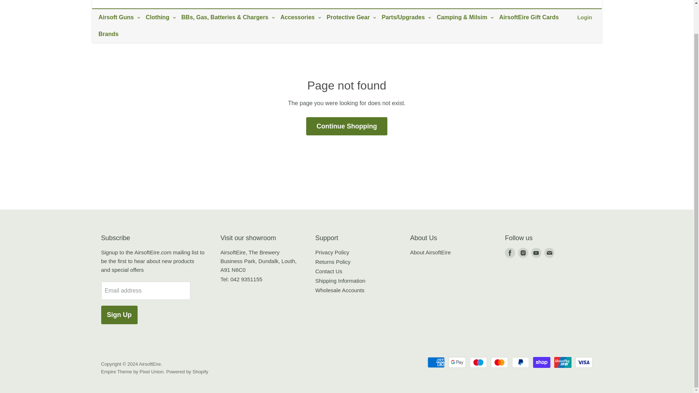 The height and width of the screenshot is (393, 699). What do you see at coordinates (542, 362) in the screenshot?
I see `Shop Pay` at bounding box center [542, 362].